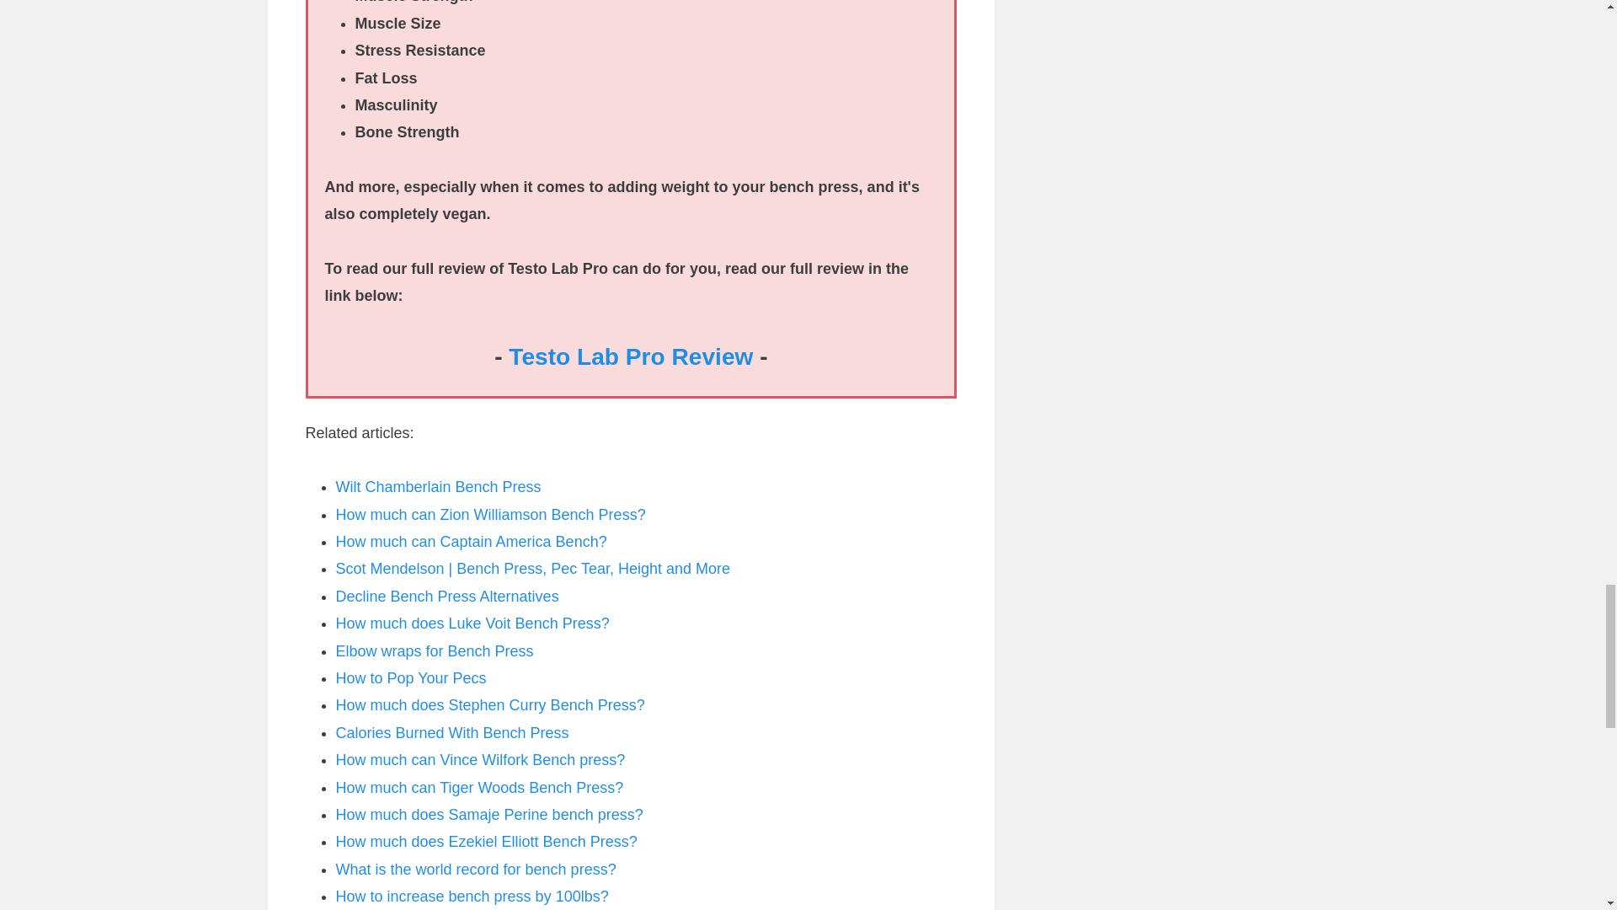  I want to click on How much can Zion Williamson Bench Press?, so click(490, 514).